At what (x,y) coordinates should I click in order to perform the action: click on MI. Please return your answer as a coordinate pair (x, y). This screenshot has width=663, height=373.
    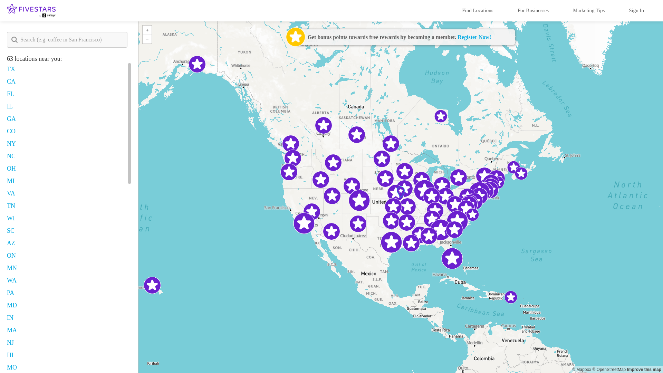
    Looking at the image, I should click on (10, 181).